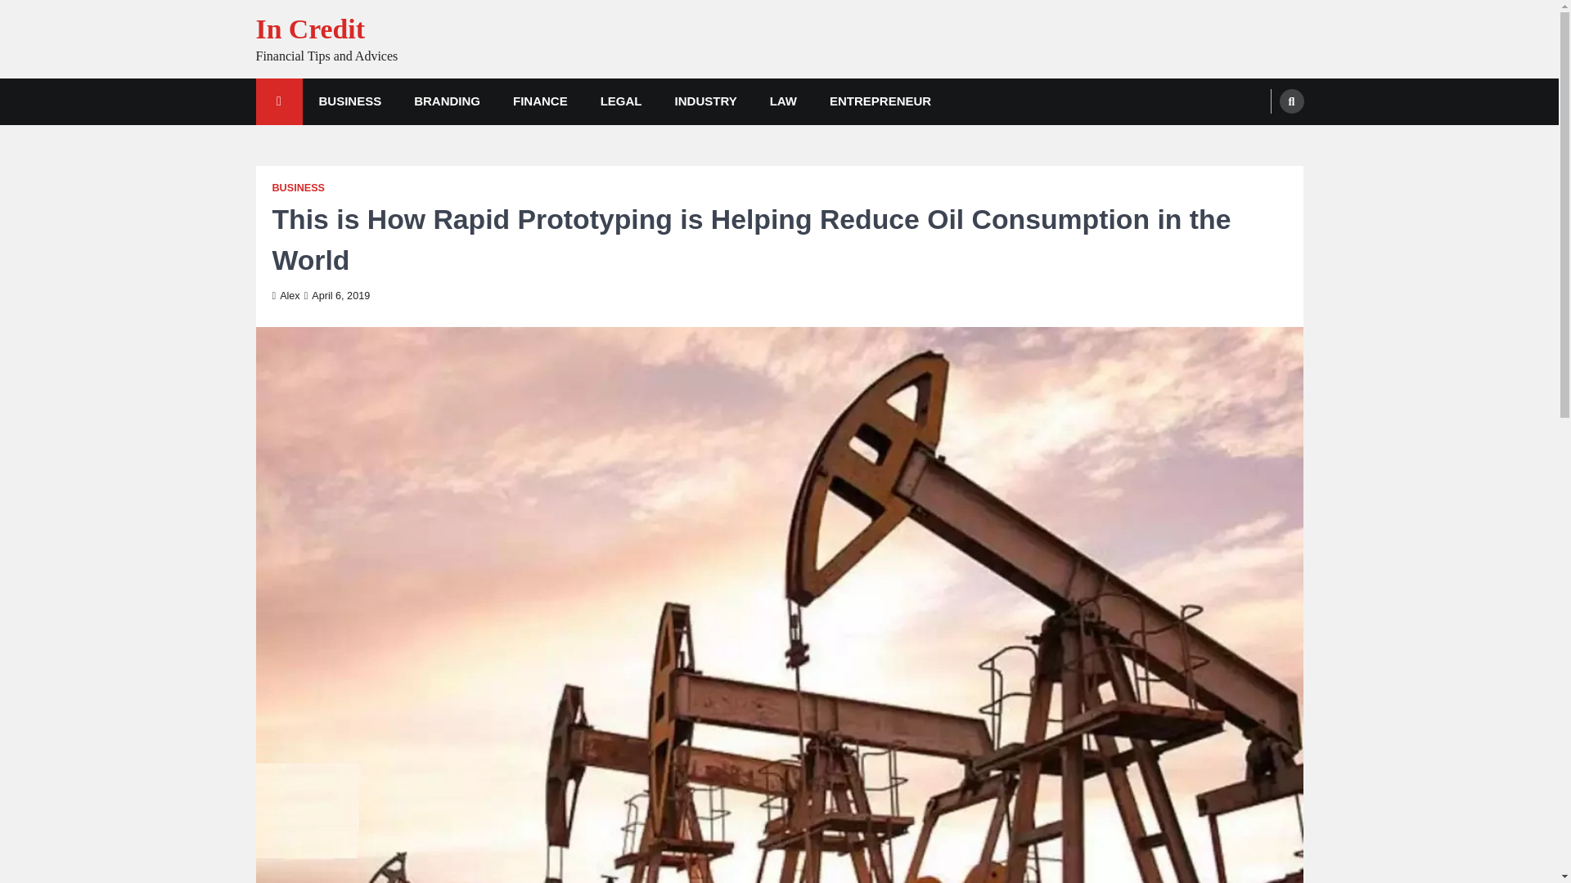  Describe the element at coordinates (286, 296) in the screenshot. I see `Alex` at that location.